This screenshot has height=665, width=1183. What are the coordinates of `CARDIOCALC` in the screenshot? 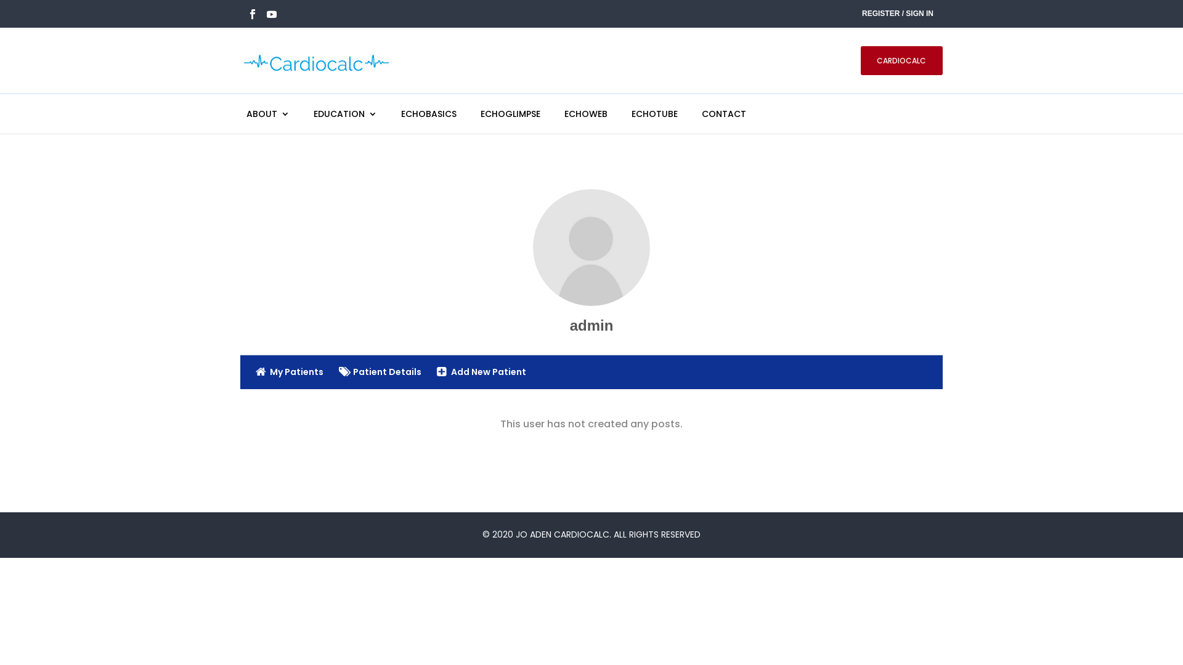 It's located at (902, 60).